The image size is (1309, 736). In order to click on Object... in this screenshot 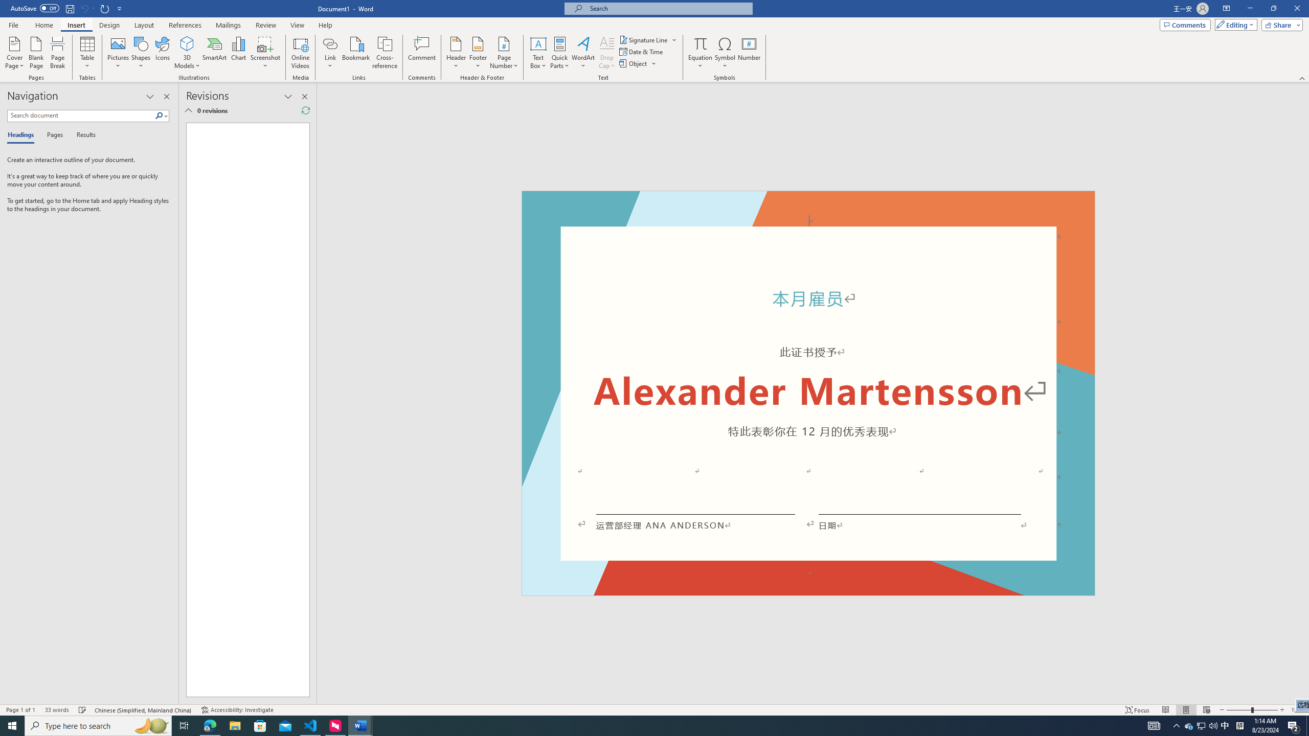, I will do `click(638, 63)`.